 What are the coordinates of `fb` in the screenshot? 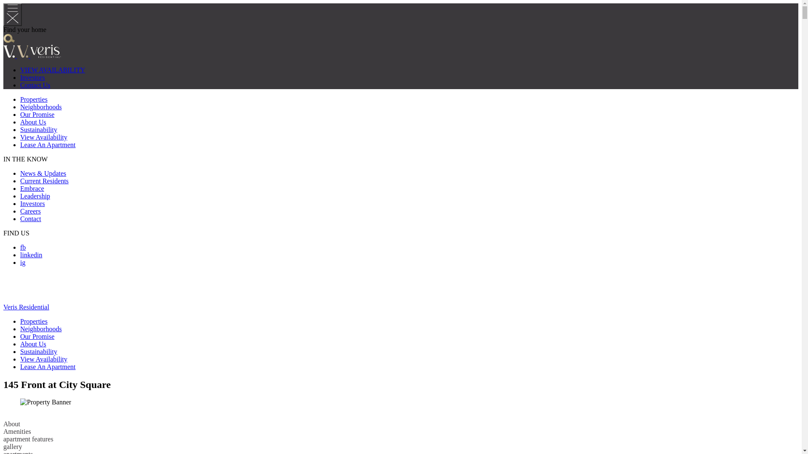 It's located at (23, 247).